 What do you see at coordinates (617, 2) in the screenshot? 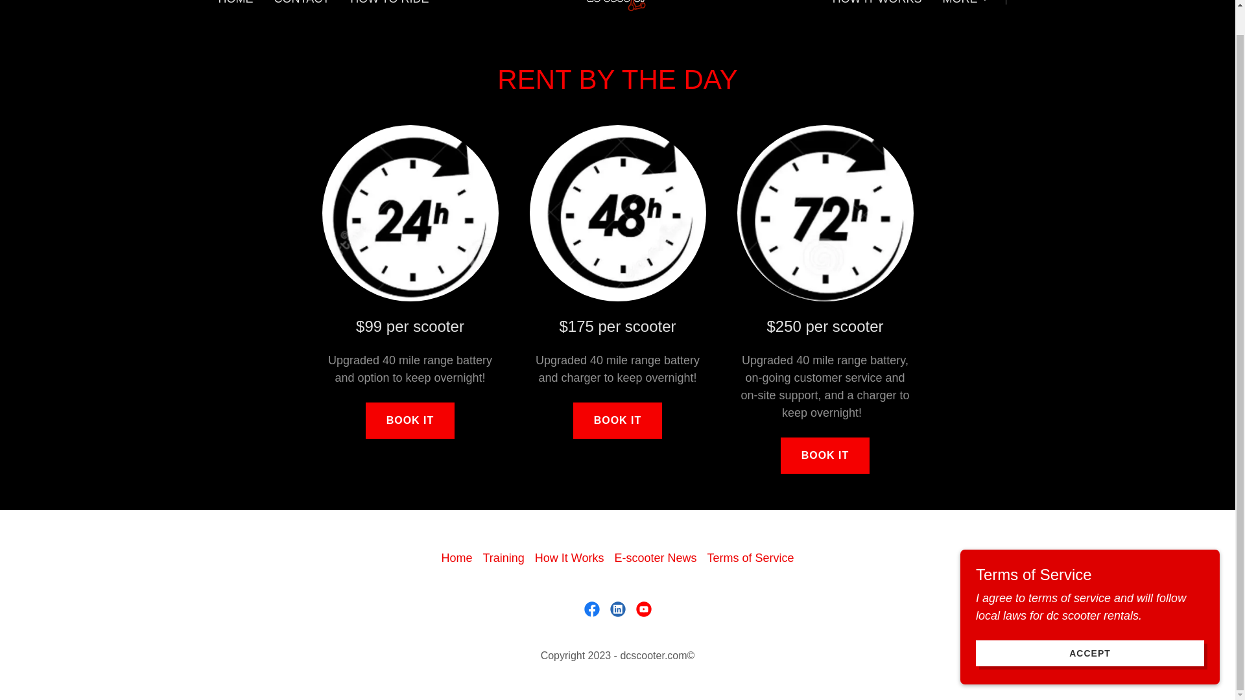
I see `dc scooter` at bounding box center [617, 2].